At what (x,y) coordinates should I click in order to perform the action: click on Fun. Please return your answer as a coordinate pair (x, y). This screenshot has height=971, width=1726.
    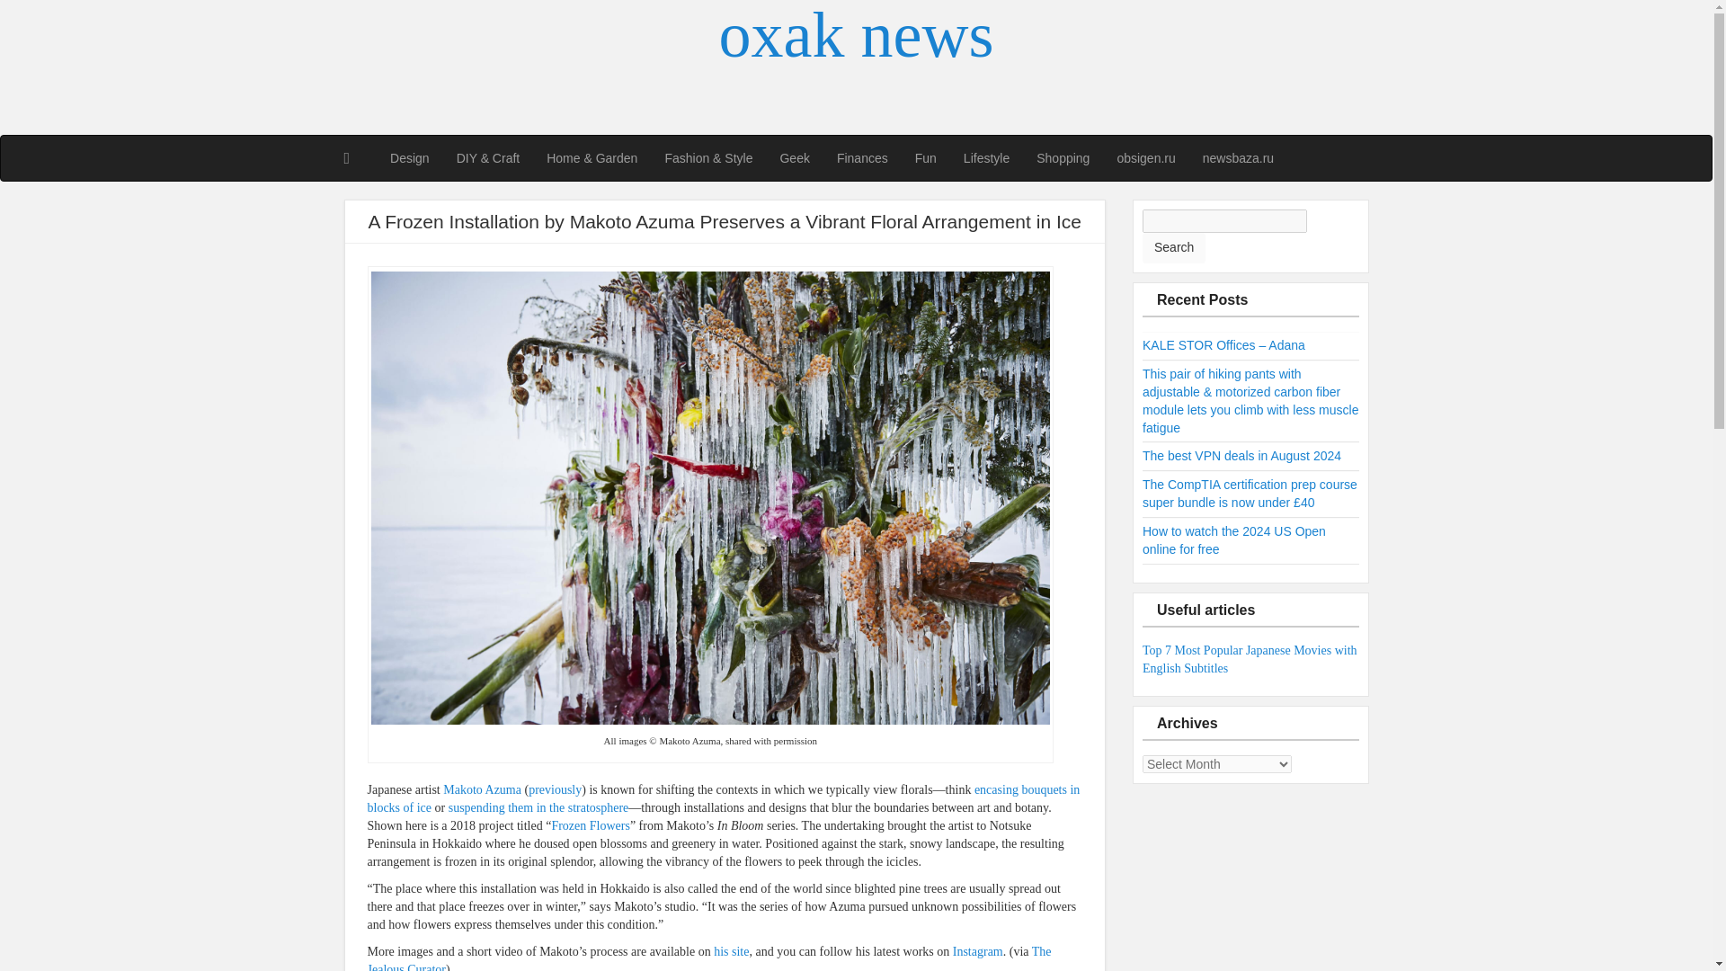
    Looking at the image, I should click on (926, 158).